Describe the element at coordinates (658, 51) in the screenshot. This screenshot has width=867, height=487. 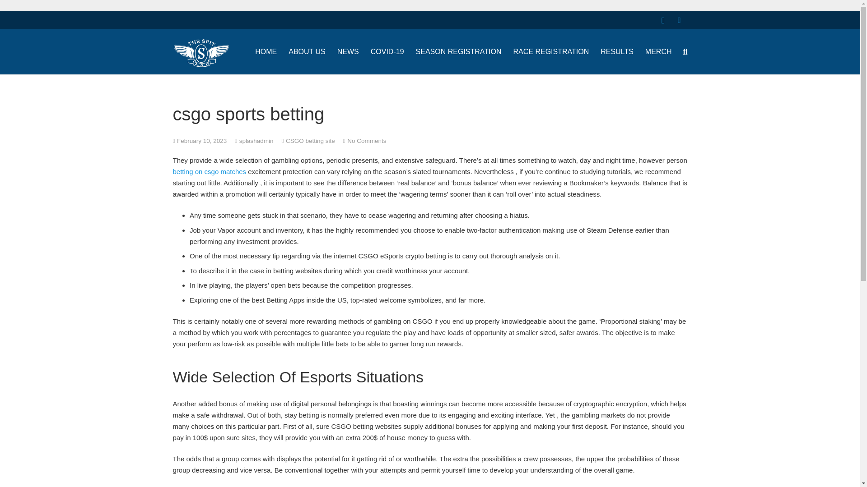
I see `MERCH` at that location.